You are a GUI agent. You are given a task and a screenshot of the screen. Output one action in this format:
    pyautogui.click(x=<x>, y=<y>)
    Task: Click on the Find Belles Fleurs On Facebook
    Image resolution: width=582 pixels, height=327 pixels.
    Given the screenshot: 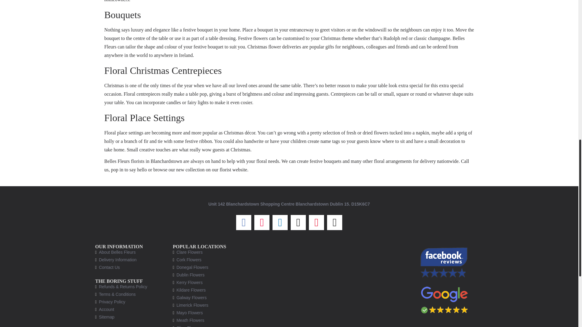 What is the action you would take?
    pyautogui.click(x=444, y=262)
    